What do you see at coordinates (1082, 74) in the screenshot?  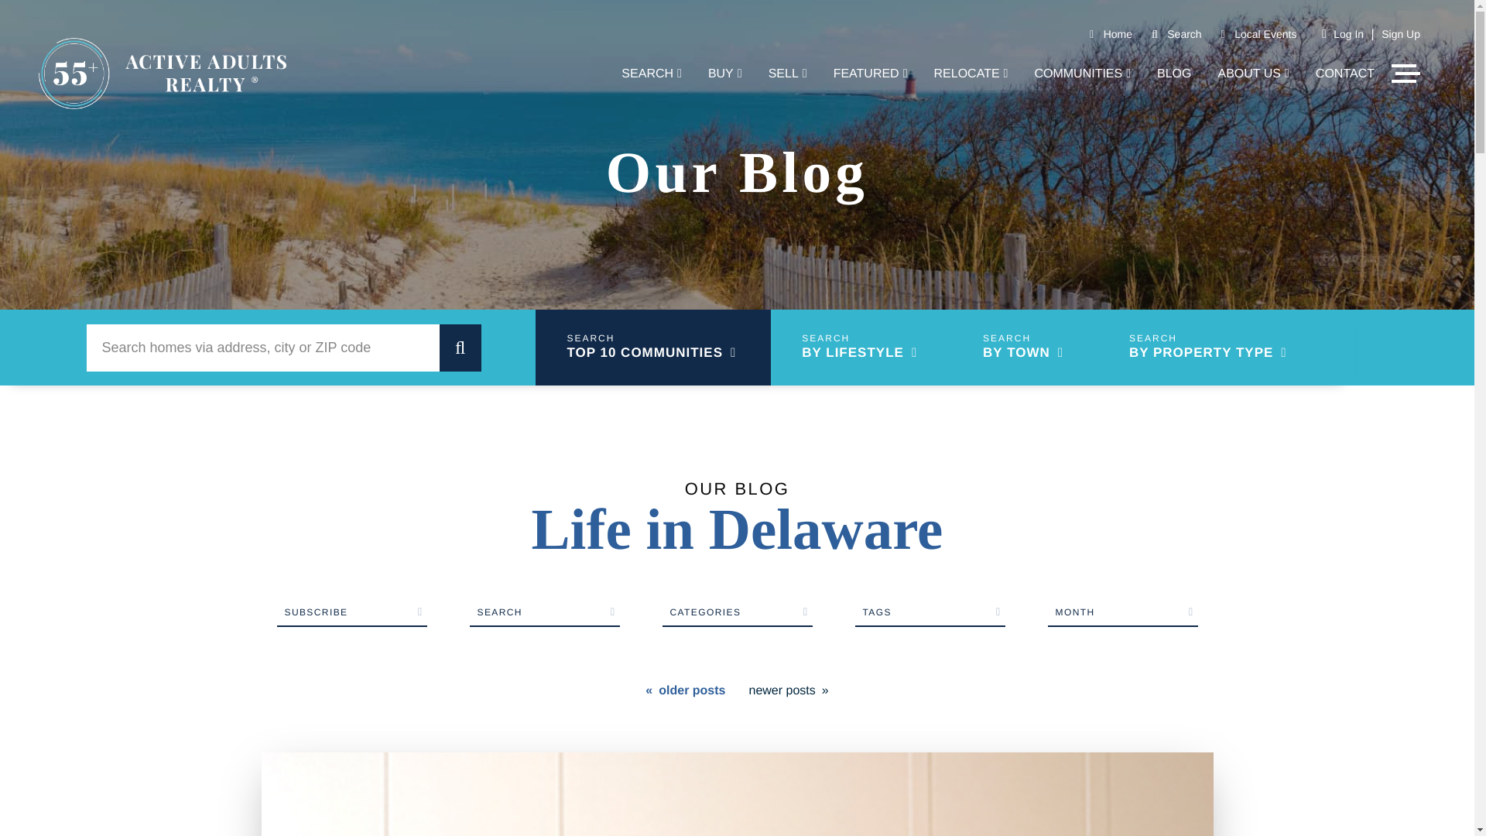 I see `COMMUNITIES` at bounding box center [1082, 74].